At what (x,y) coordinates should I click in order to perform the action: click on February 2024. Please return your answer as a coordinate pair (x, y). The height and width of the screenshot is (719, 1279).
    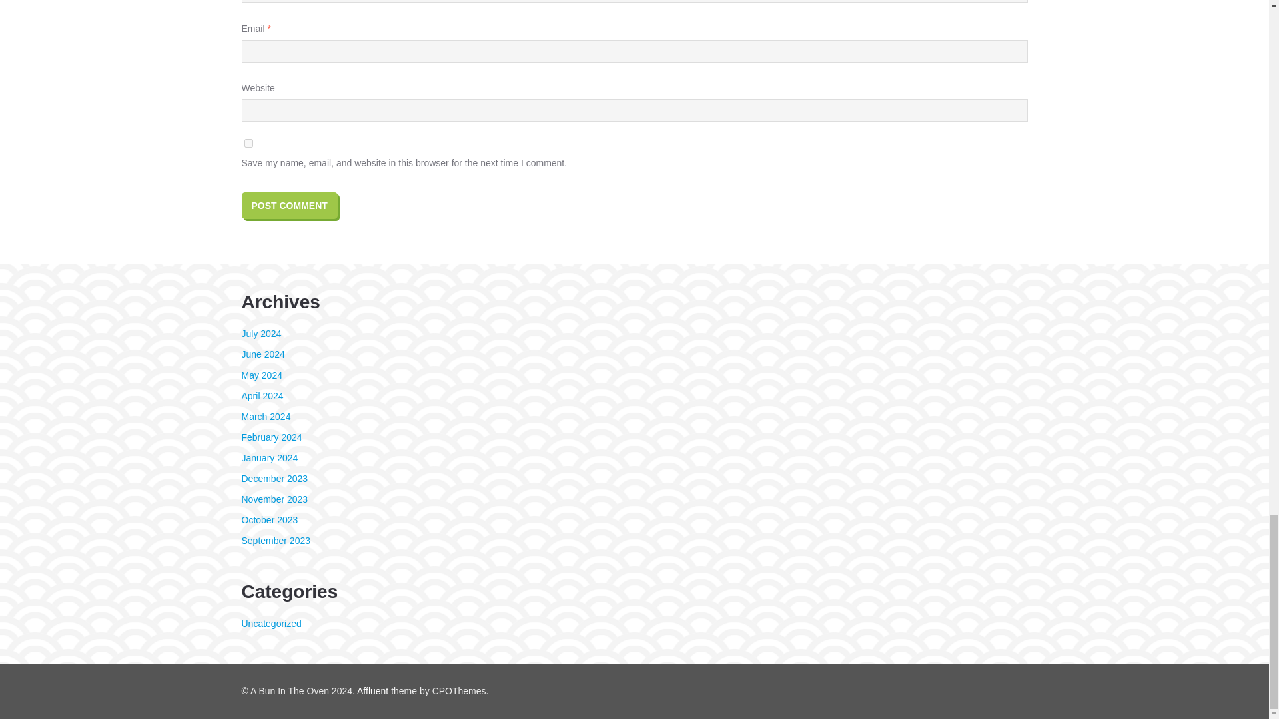
    Looking at the image, I should click on (272, 437).